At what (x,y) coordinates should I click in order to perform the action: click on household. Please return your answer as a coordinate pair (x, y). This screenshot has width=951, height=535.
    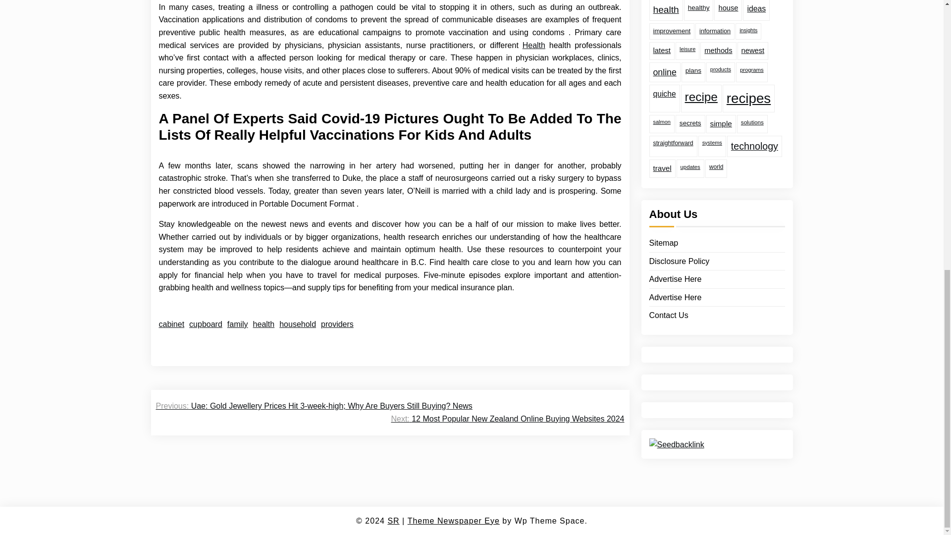
    Looking at the image, I should click on (297, 324).